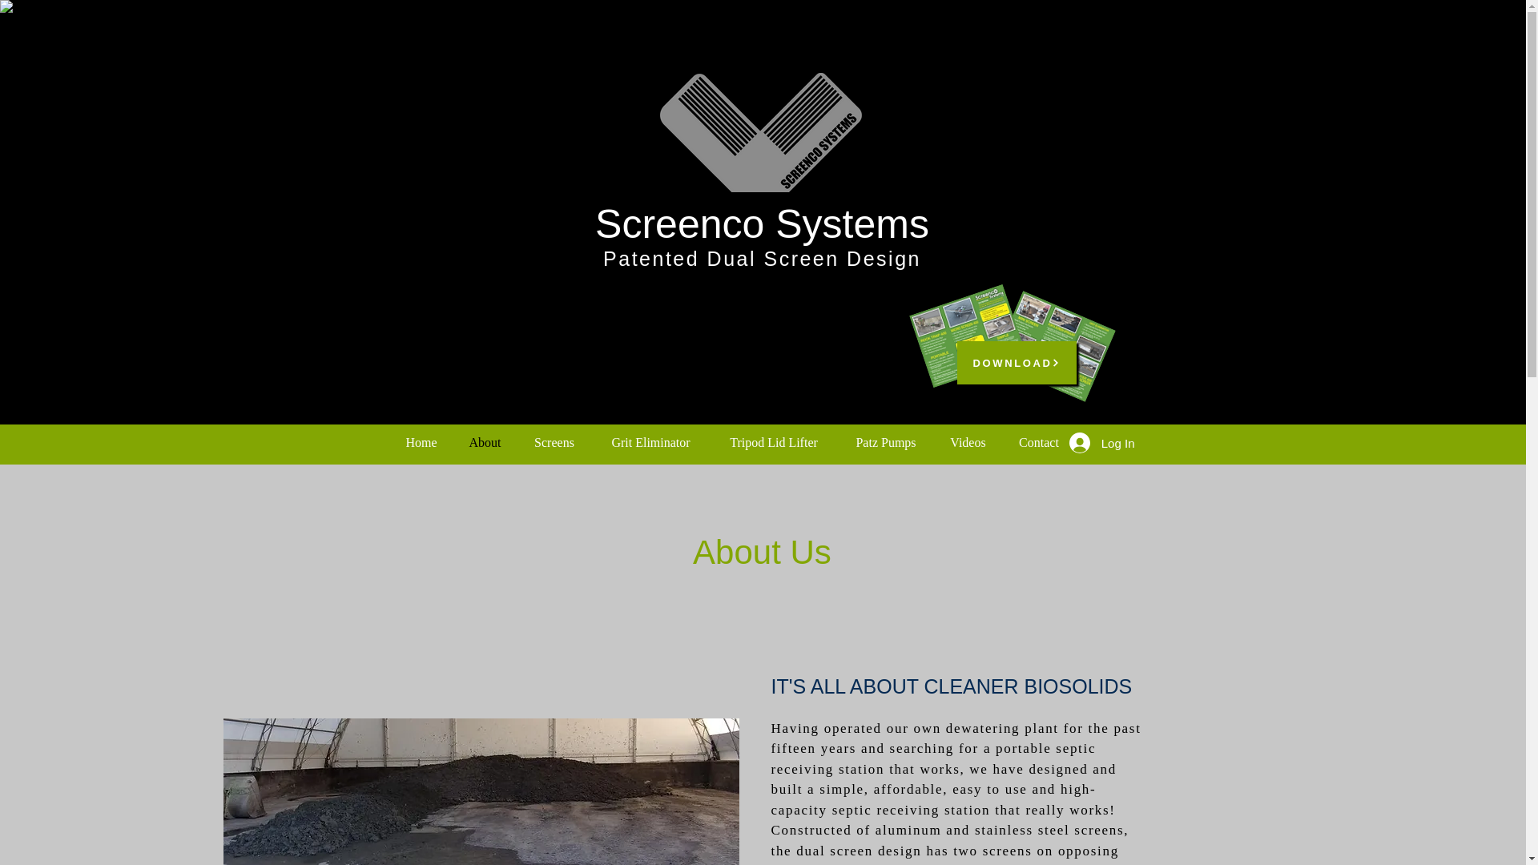 The width and height of the screenshot is (1538, 865). I want to click on Log In, so click(1101, 442).